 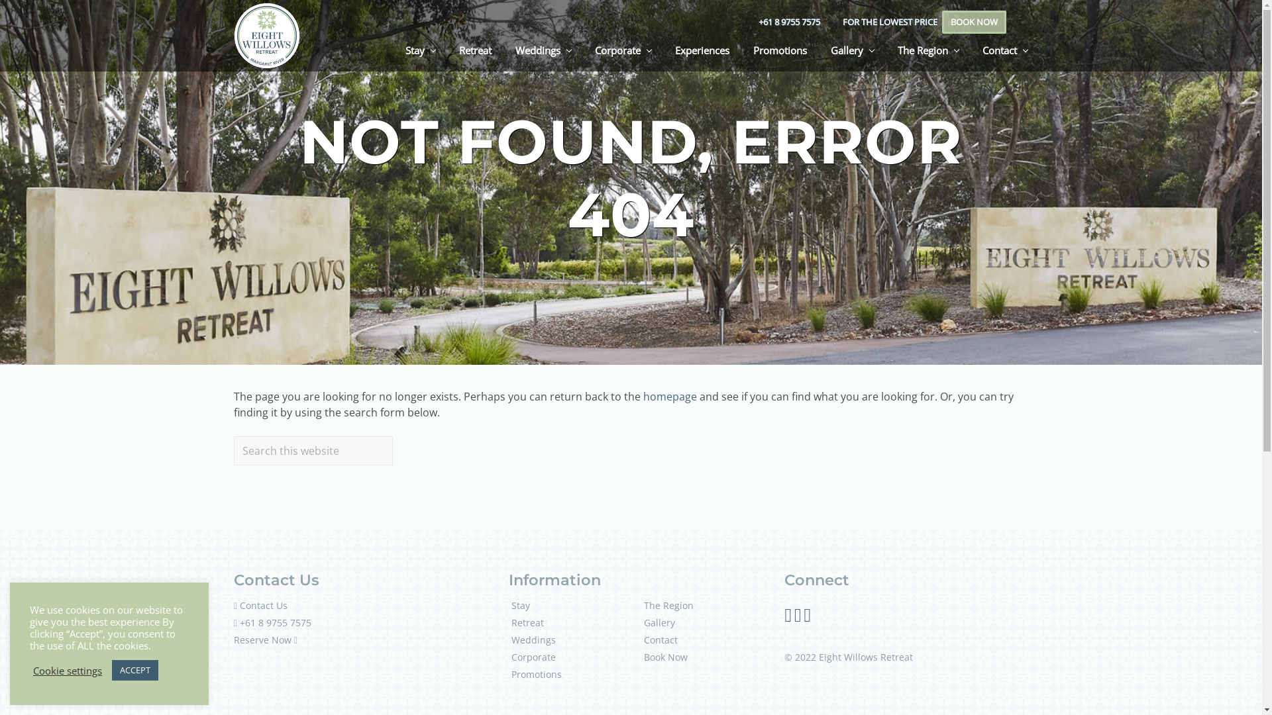 What do you see at coordinates (534, 657) in the screenshot?
I see `Corporate` at bounding box center [534, 657].